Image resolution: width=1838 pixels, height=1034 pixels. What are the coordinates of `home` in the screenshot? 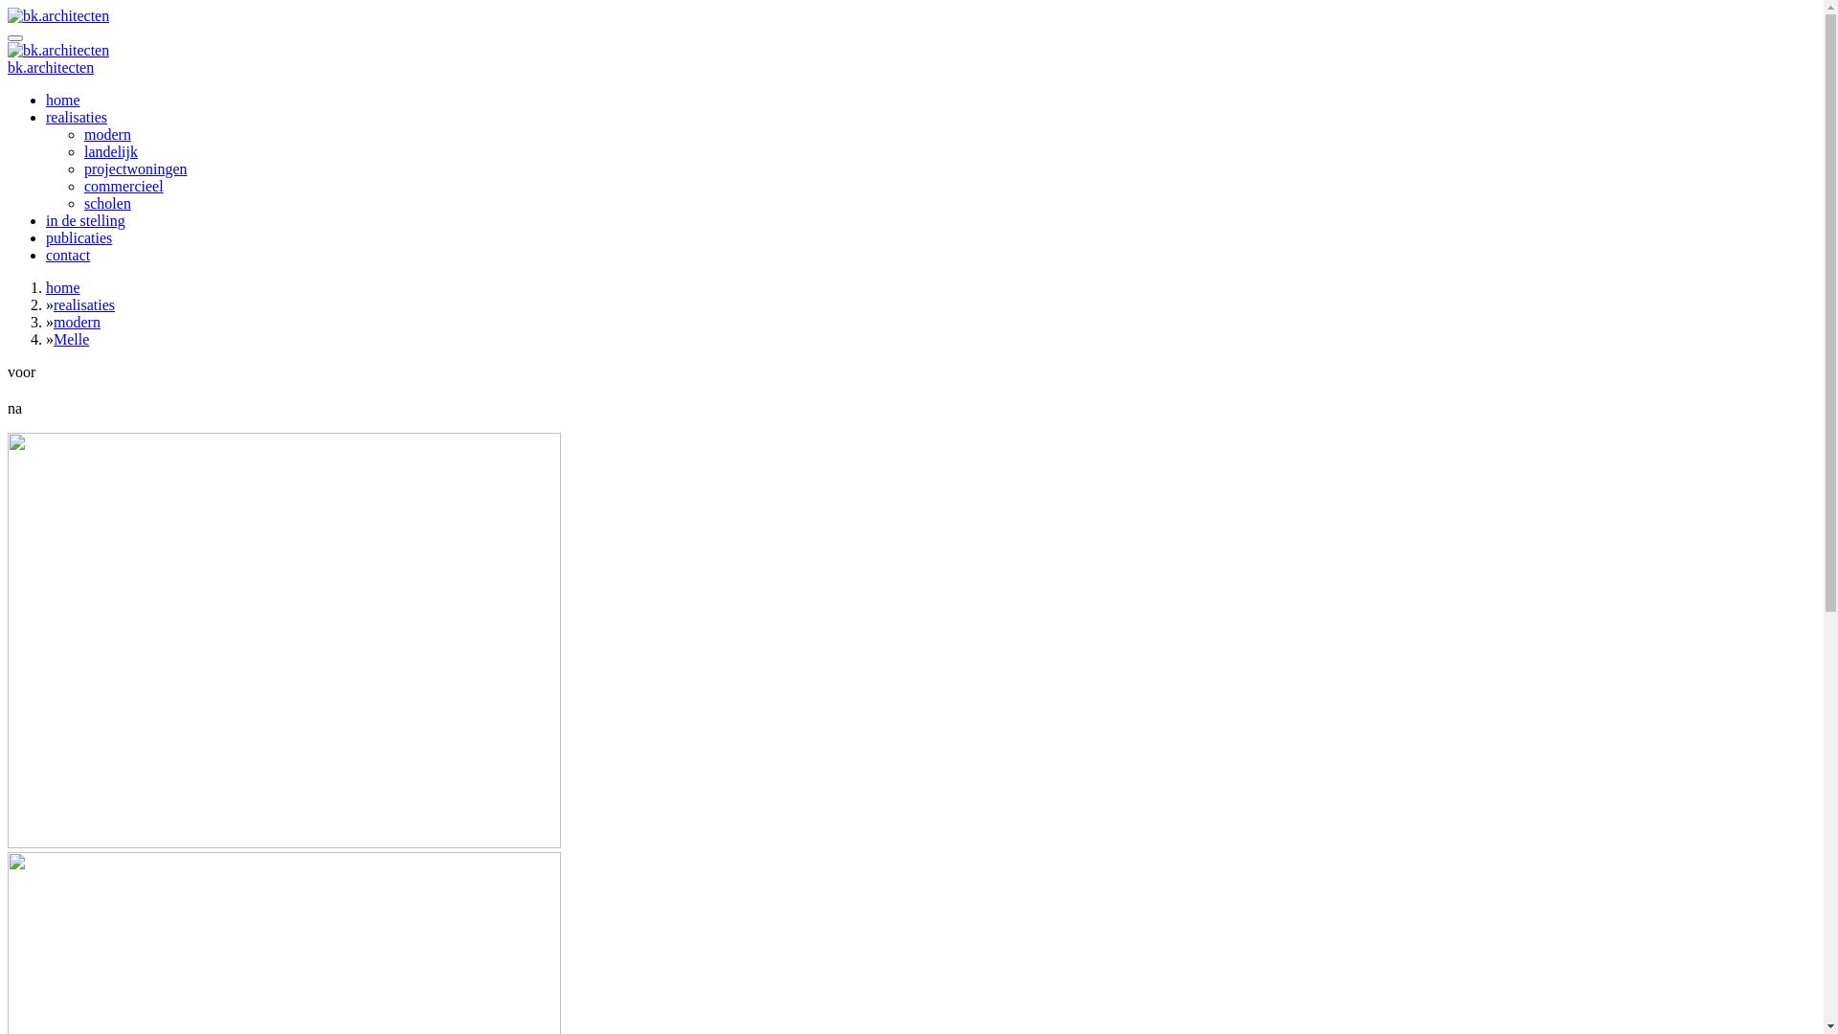 It's located at (63, 100).